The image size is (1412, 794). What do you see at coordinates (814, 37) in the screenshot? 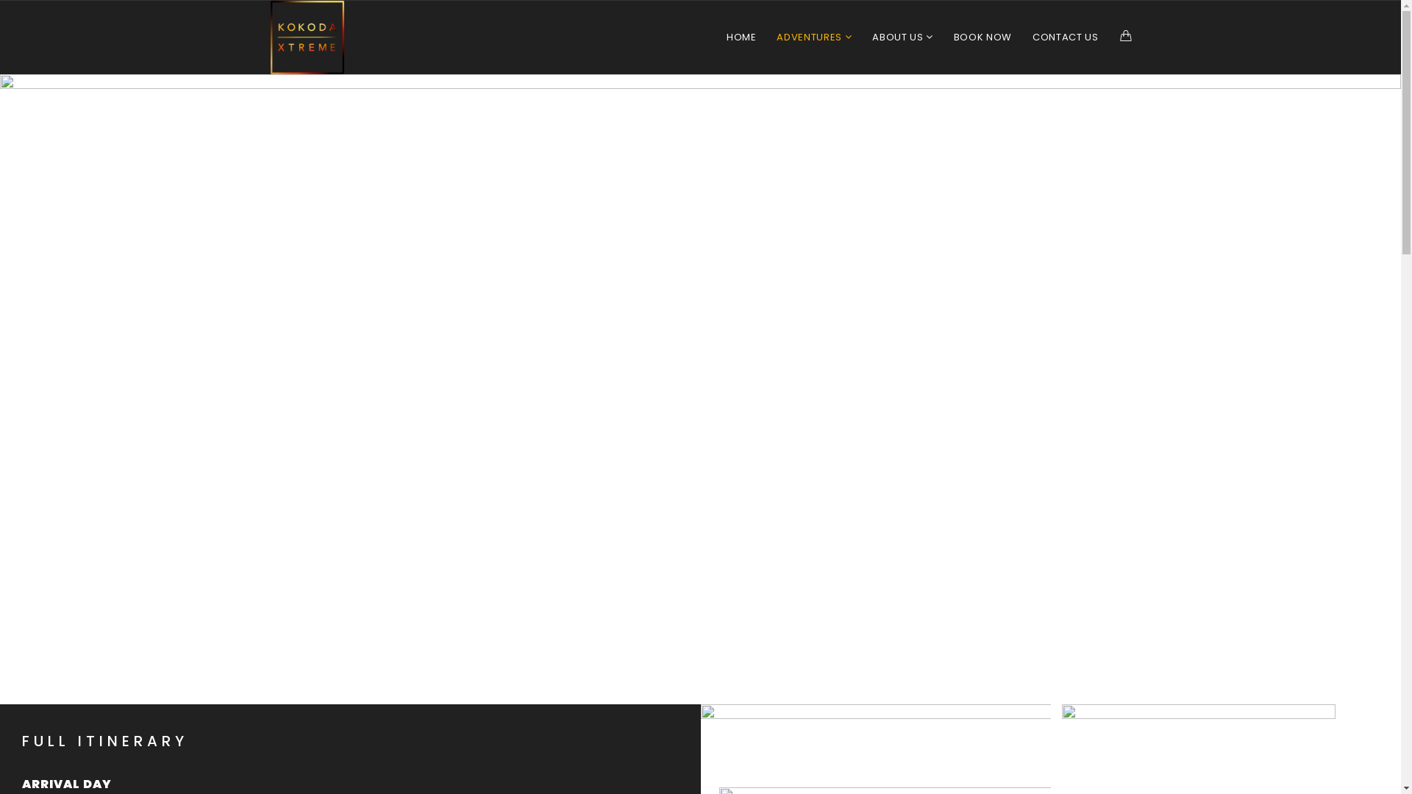
I see `ADVENTURES` at bounding box center [814, 37].